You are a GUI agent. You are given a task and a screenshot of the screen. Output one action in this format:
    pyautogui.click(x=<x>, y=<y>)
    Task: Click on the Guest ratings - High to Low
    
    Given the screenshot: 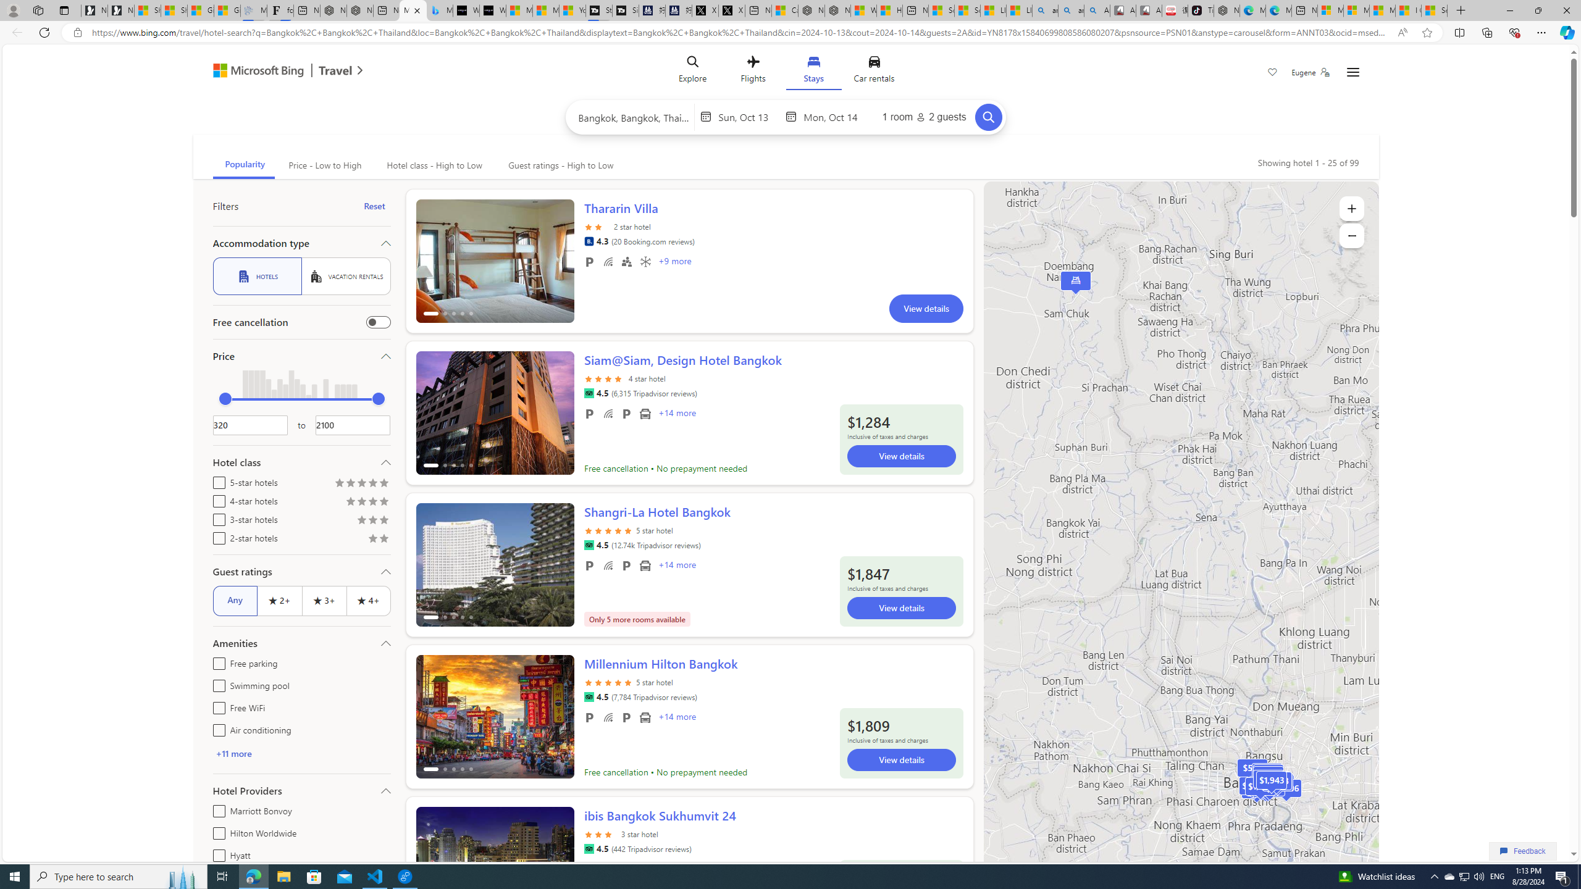 What is the action you would take?
    pyautogui.click(x=560, y=165)
    